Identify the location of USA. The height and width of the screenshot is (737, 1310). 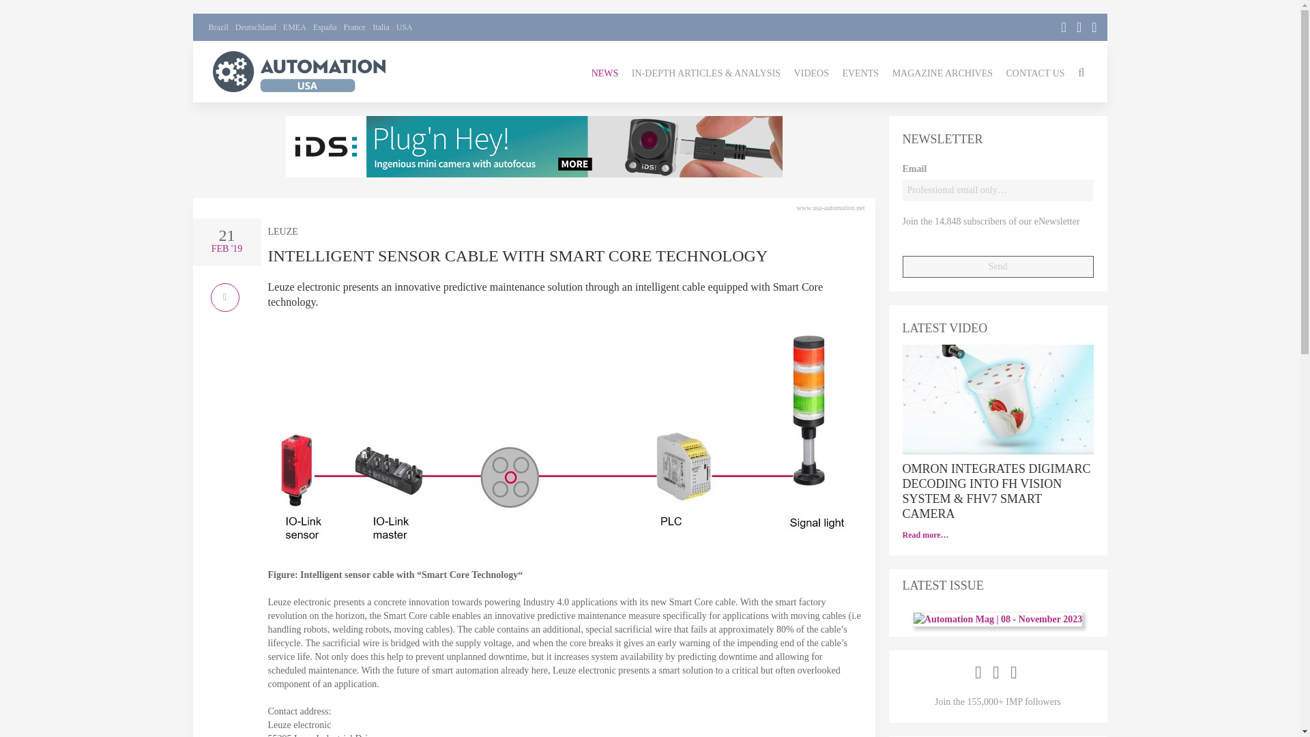
(404, 27).